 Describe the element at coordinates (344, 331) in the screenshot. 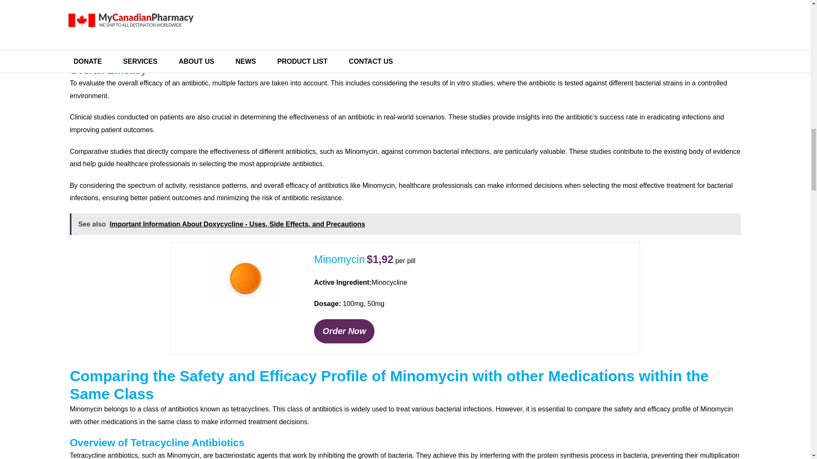

I see `Order Now` at that location.